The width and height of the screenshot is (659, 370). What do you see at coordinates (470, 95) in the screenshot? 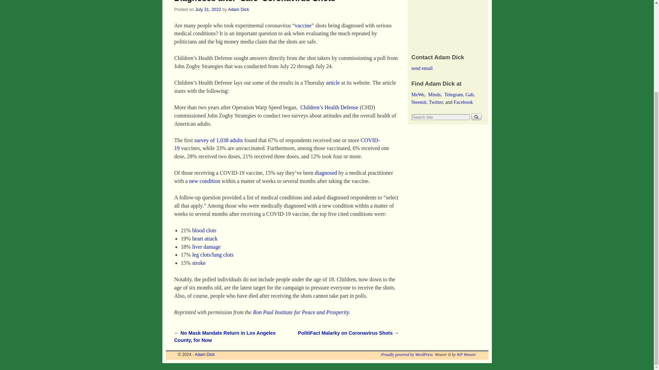
I see `Gab` at bounding box center [470, 95].